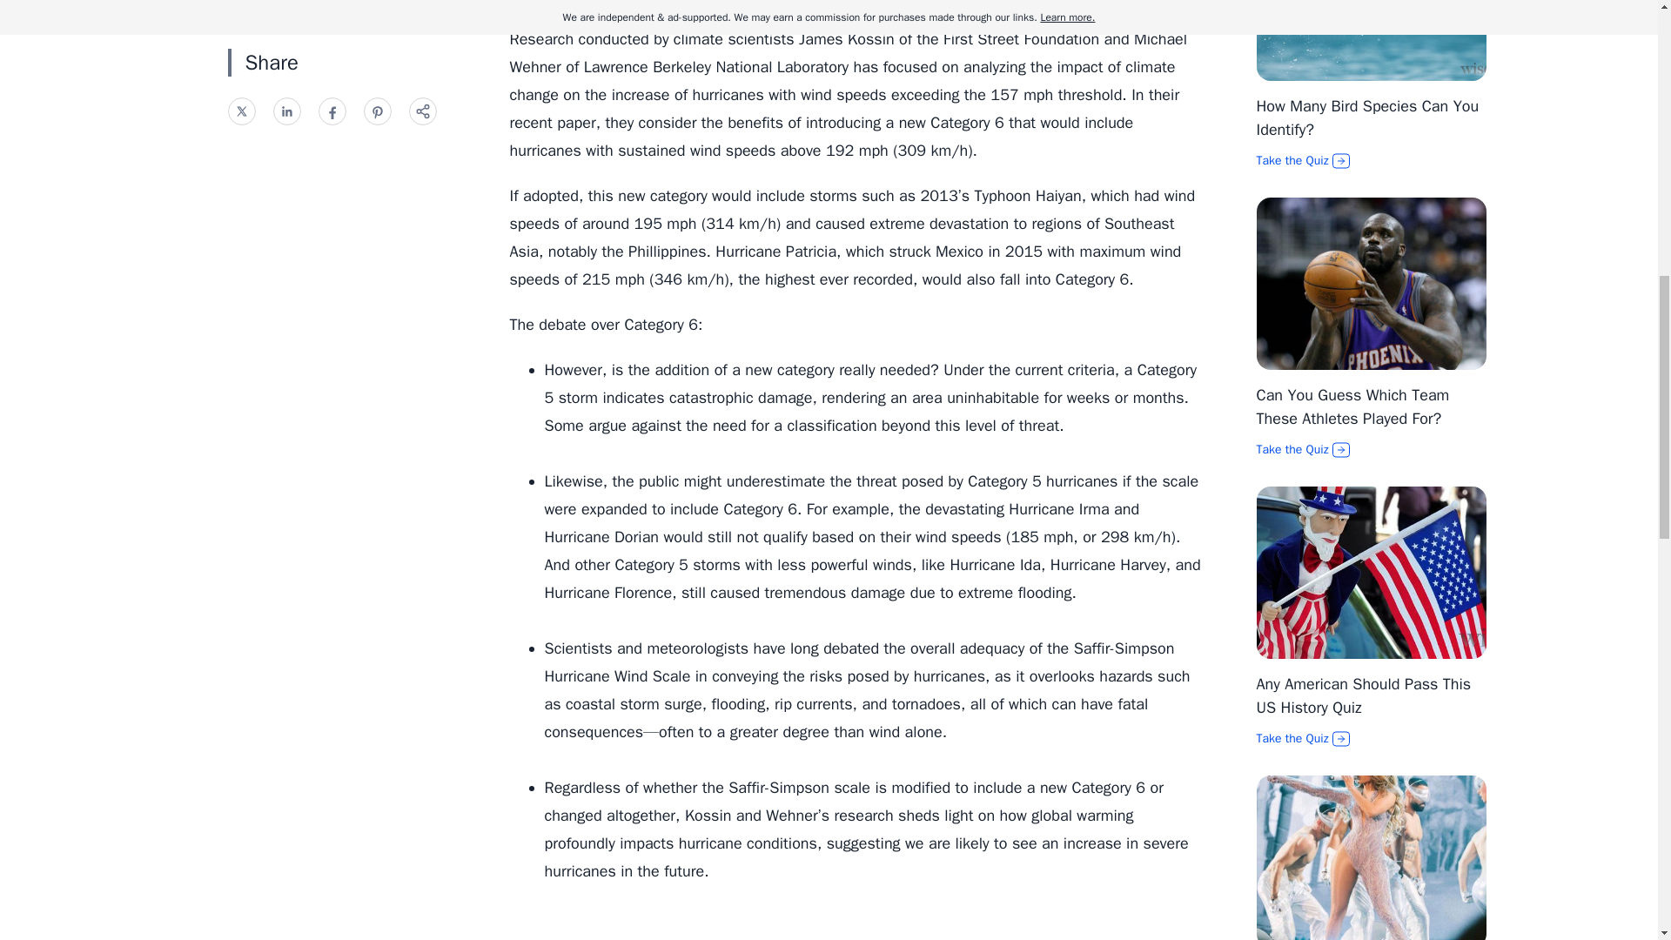  Describe the element at coordinates (1367, 117) in the screenshot. I see `How Many Bird Species Can You Identify?` at that location.